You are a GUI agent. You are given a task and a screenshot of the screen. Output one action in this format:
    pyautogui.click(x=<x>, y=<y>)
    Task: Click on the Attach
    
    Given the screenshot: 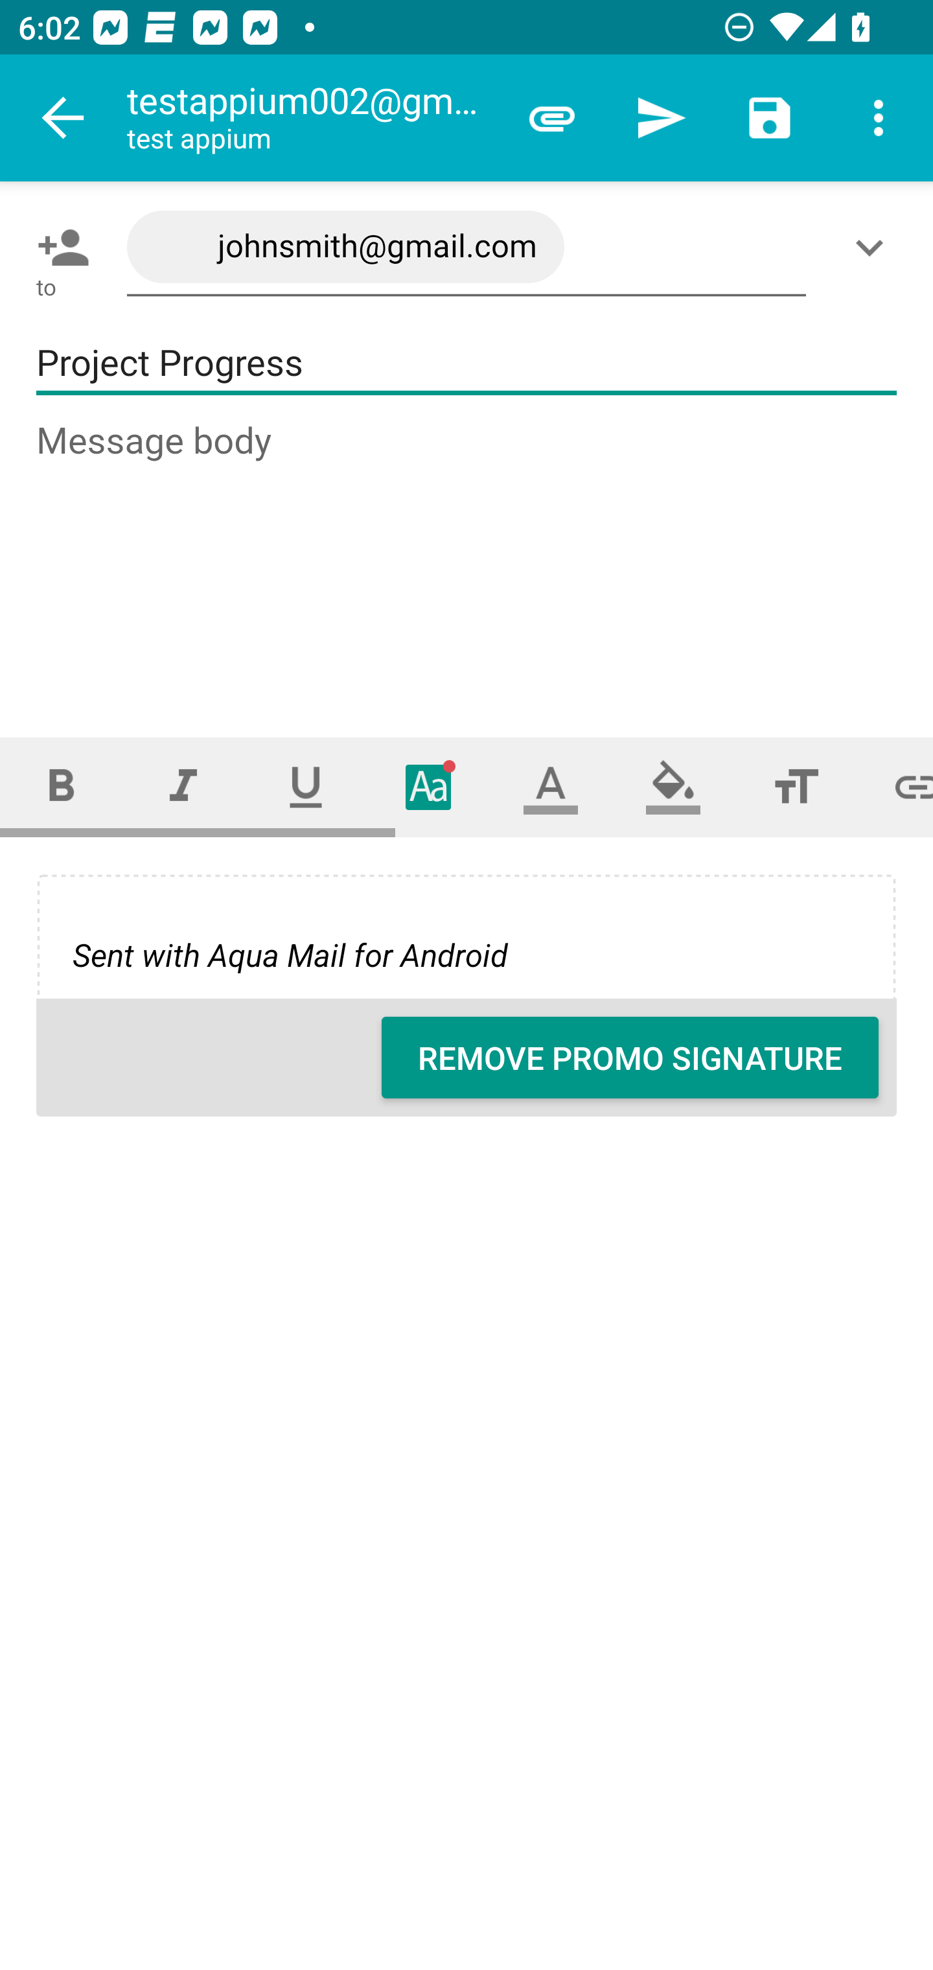 What is the action you would take?
    pyautogui.click(x=552, y=118)
    